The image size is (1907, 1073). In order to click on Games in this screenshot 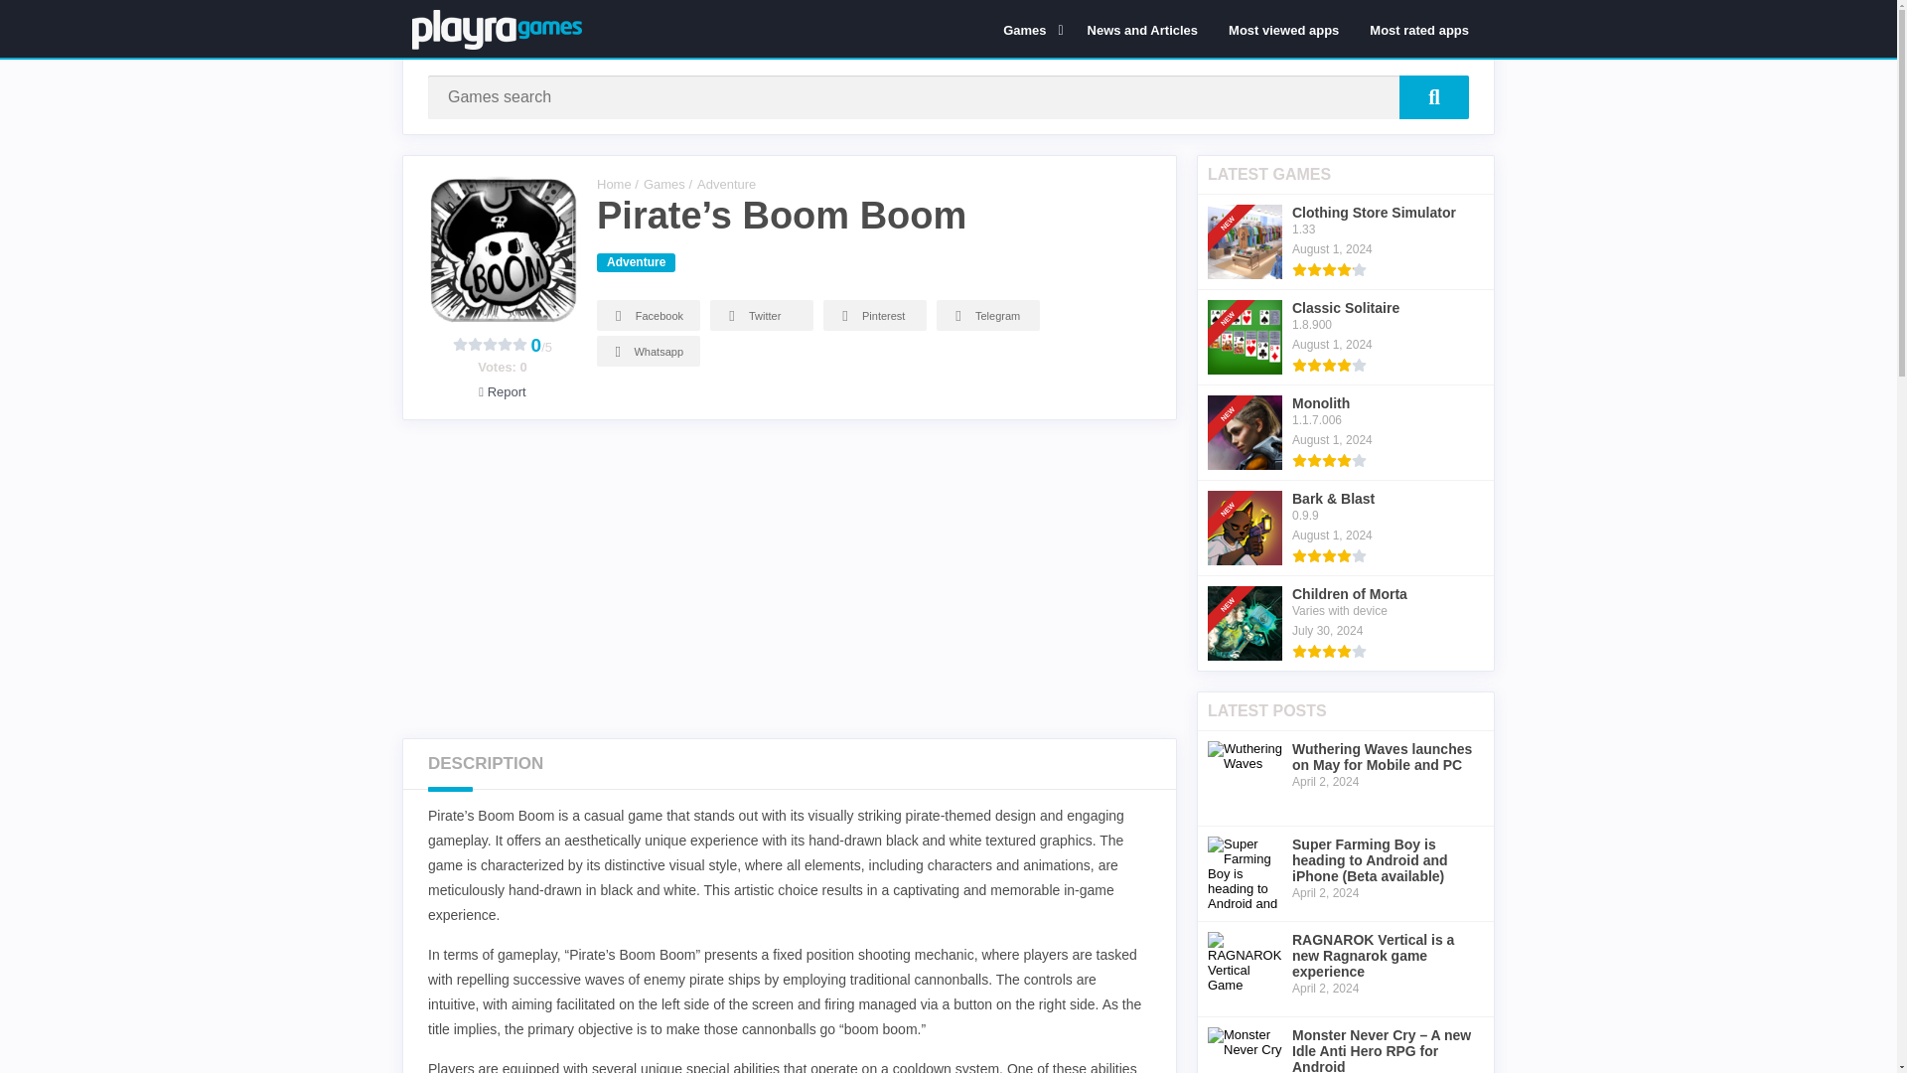, I will do `click(1029, 29)`.